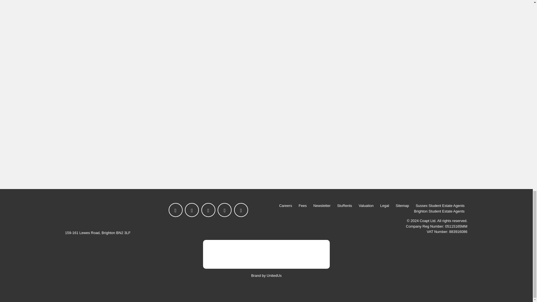 This screenshot has height=302, width=537. Describe the element at coordinates (322, 206) in the screenshot. I see `Newsletter` at that location.